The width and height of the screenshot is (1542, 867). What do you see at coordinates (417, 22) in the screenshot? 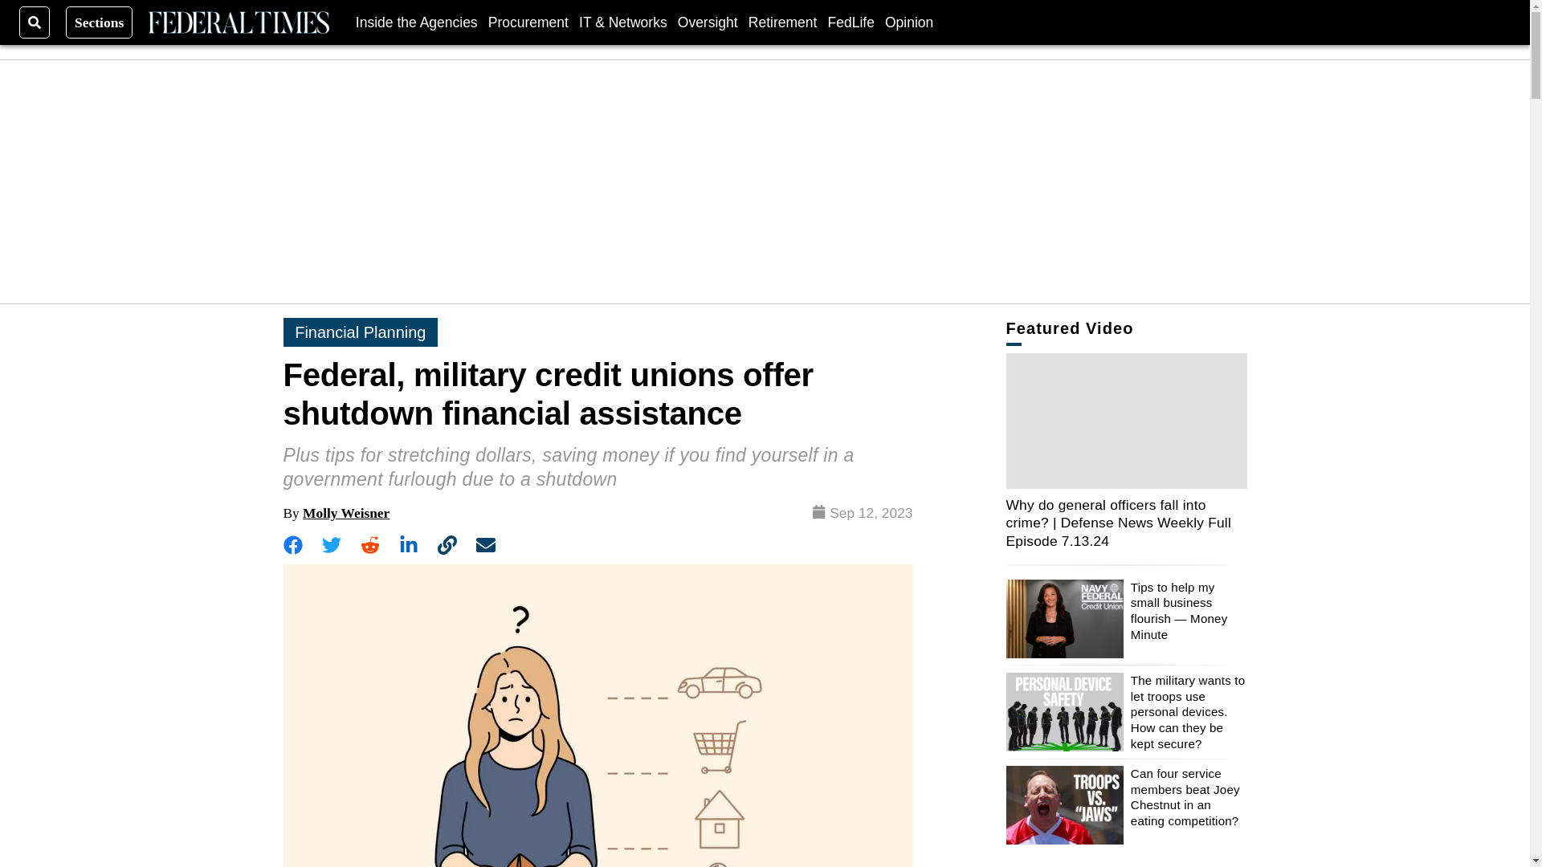
I see `Inside the Agencies` at bounding box center [417, 22].